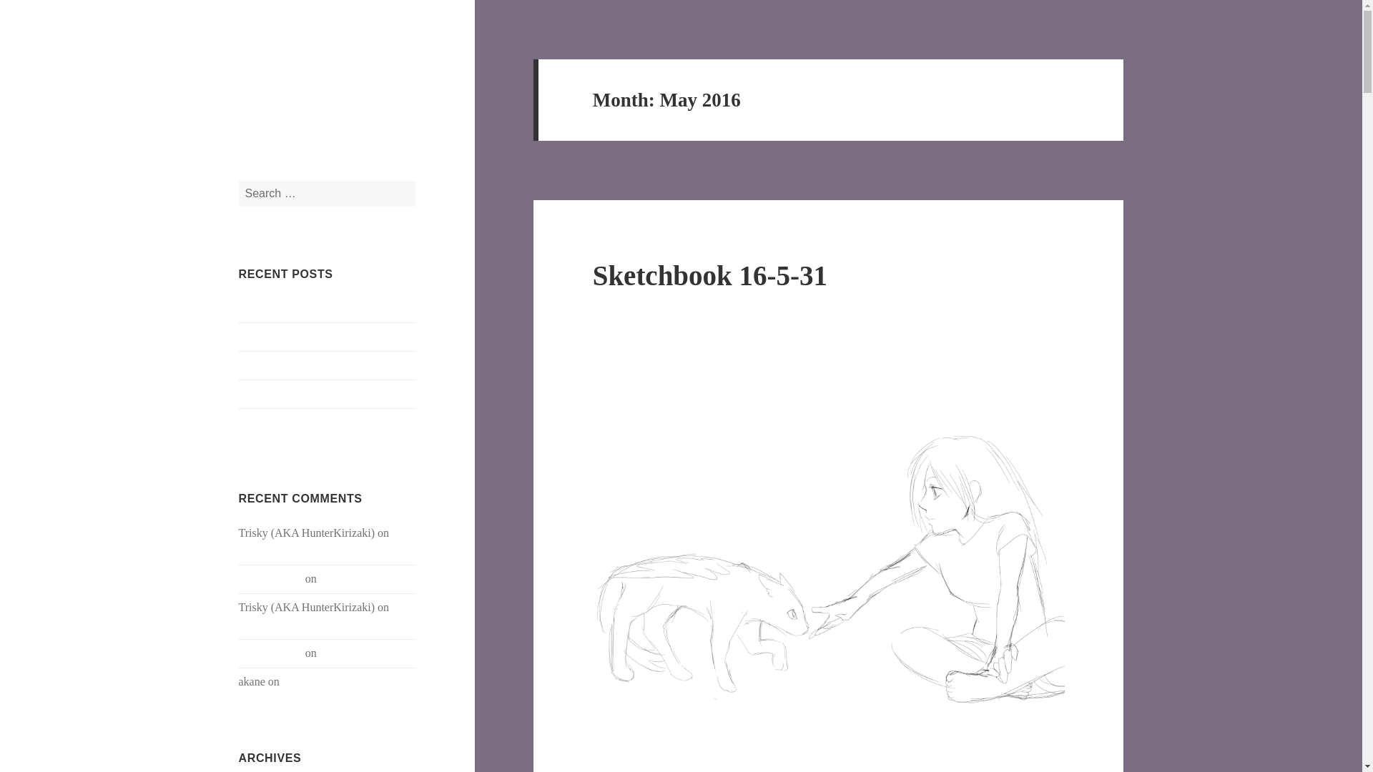 This screenshot has width=1373, height=772. Describe the element at coordinates (270, 578) in the screenshot. I see `Sentia Shinou` at that location.